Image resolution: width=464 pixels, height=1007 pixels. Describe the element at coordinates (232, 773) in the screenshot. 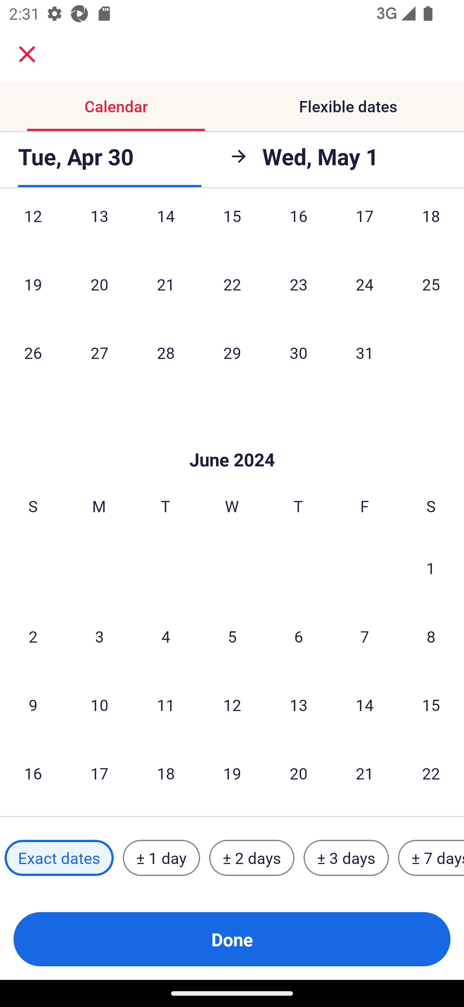

I see `19 Wednesday, June 19, 2024` at that location.